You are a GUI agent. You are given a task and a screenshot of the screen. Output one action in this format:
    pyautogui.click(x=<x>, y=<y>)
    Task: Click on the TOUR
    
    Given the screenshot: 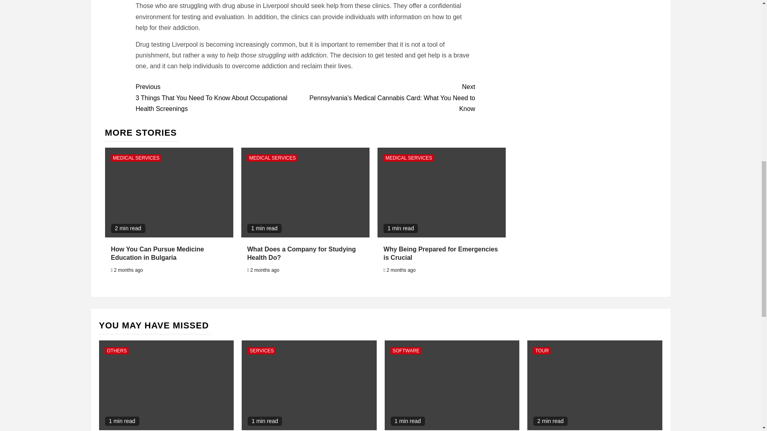 What is the action you would take?
    pyautogui.click(x=542, y=350)
    